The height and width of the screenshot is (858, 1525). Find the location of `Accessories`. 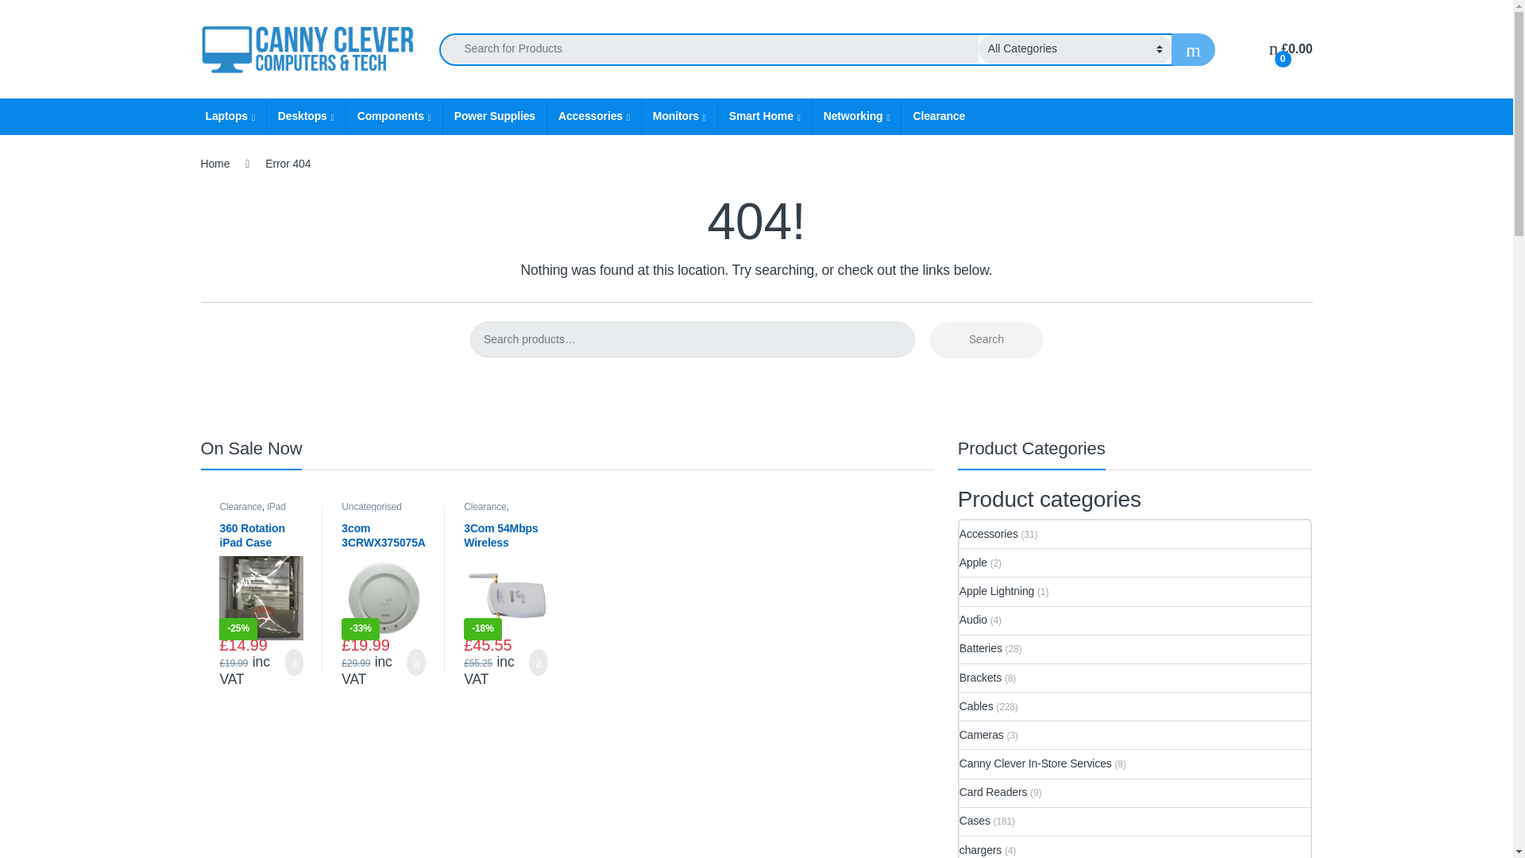

Accessories is located at coordinates (593, 116).